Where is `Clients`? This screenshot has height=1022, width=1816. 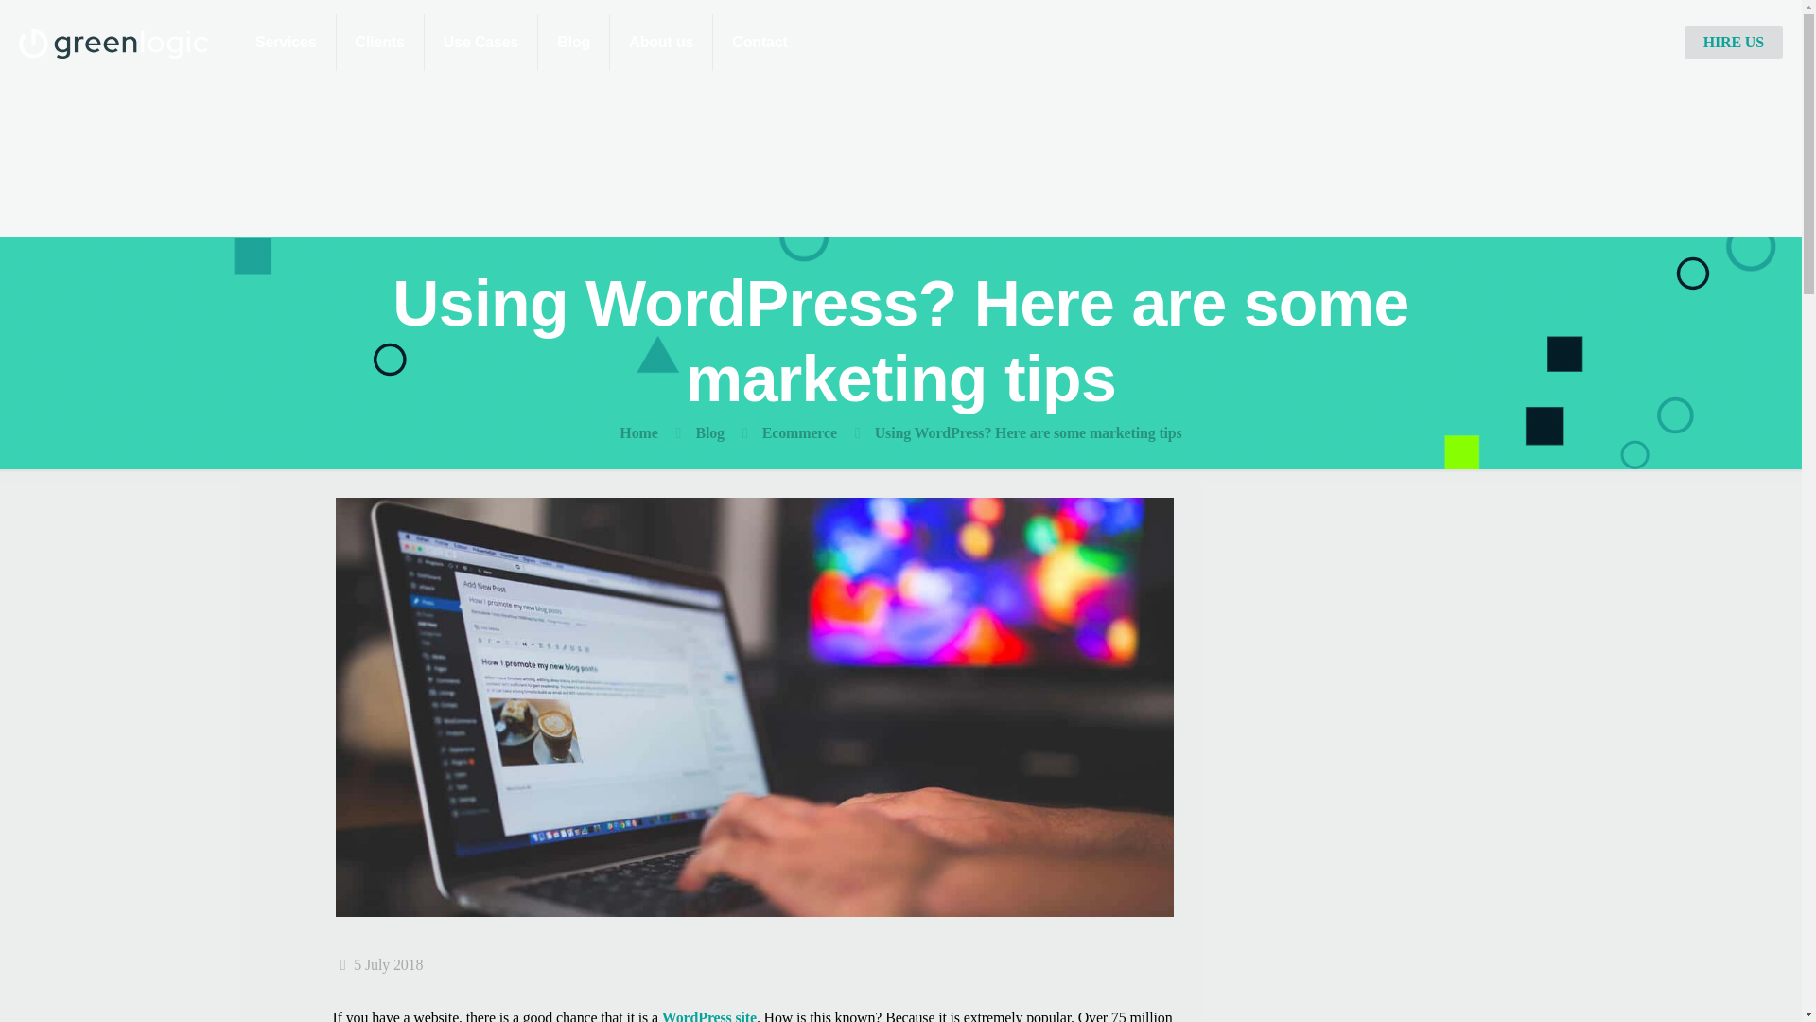
Clients is located at coordinates (380, 42).